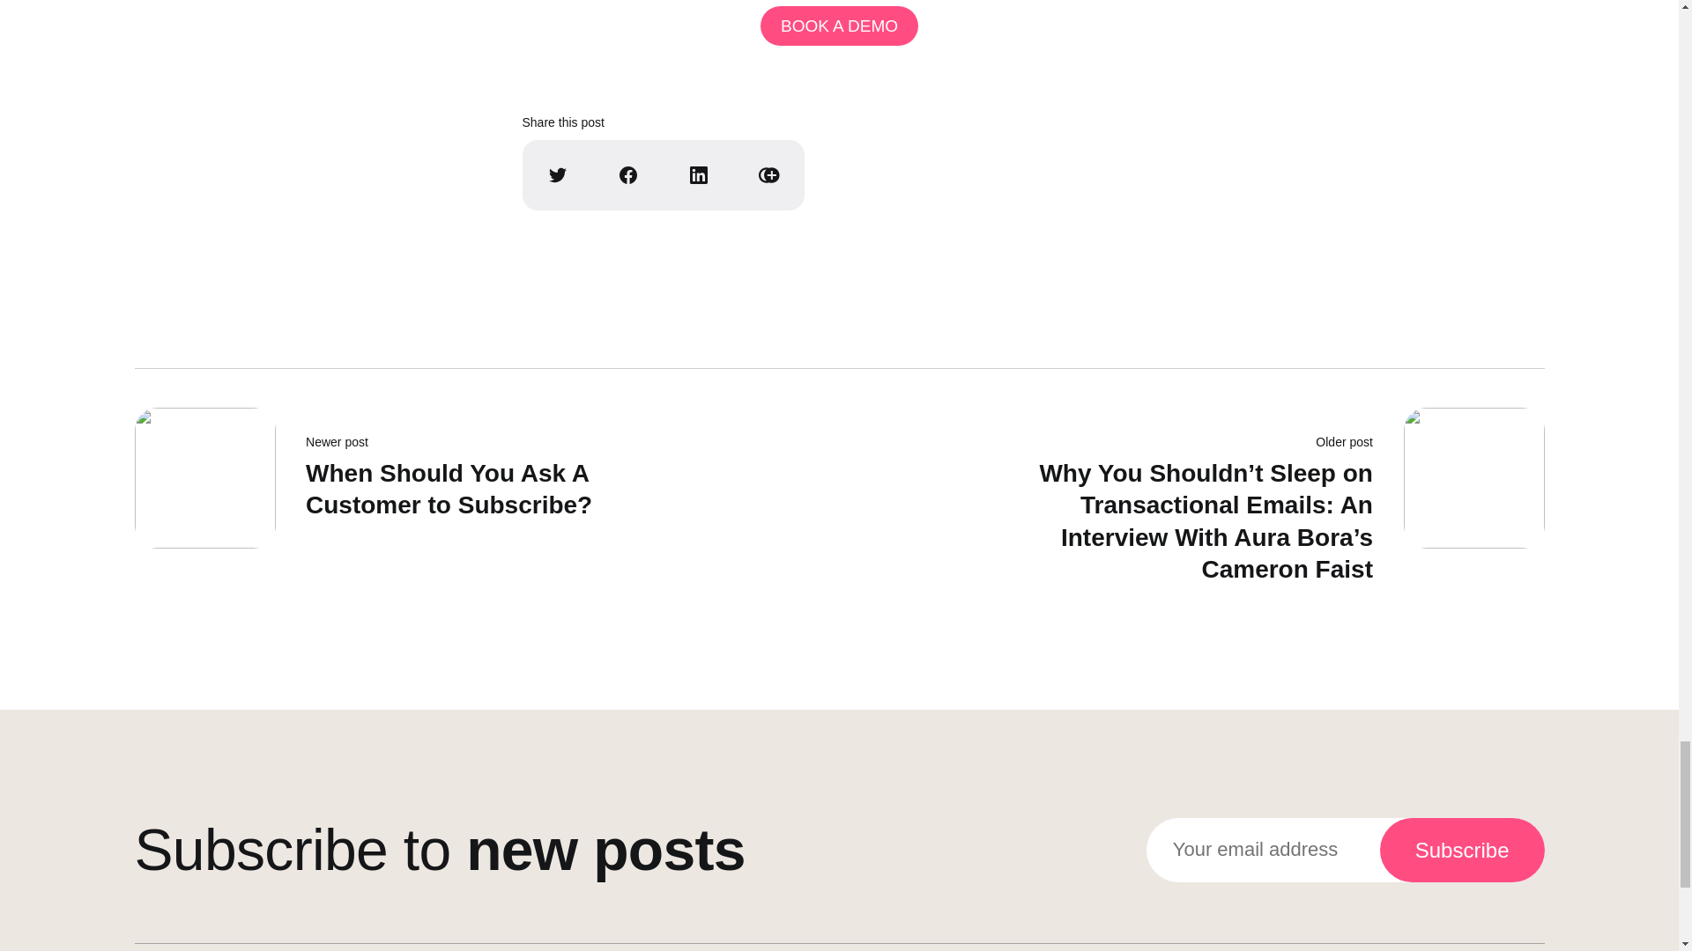 Image resolution: width=1692 pixels, height=951 pixels. What do you see at coordinates (415, 502) in the screenshot?
I see `Subscribe` at bounding box center [415, 502].